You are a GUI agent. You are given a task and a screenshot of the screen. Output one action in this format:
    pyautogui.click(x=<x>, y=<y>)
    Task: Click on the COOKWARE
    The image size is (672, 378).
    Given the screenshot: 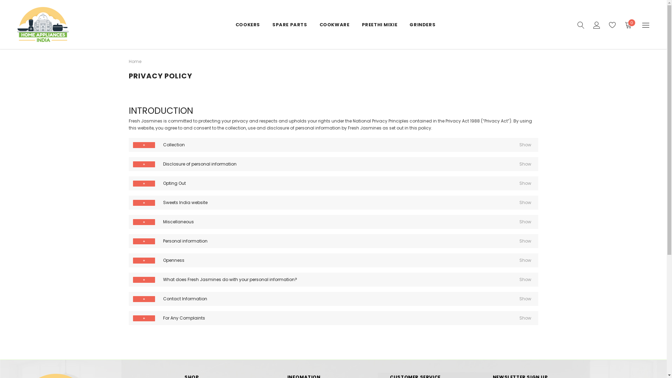 What is the action you would take?
    pyautogui.click(x=335, y=24)
    